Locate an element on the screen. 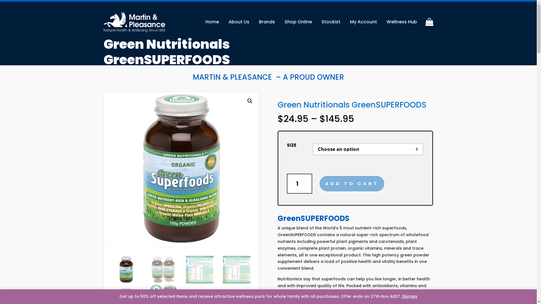 The image size is (541, 304). Green Superfoods 120g pwdr 1024x1024px is located at coordinates (181, 169).